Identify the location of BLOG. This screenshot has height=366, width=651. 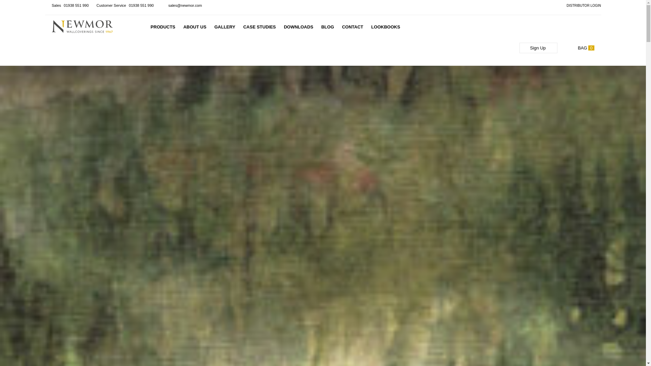
(327, 27).